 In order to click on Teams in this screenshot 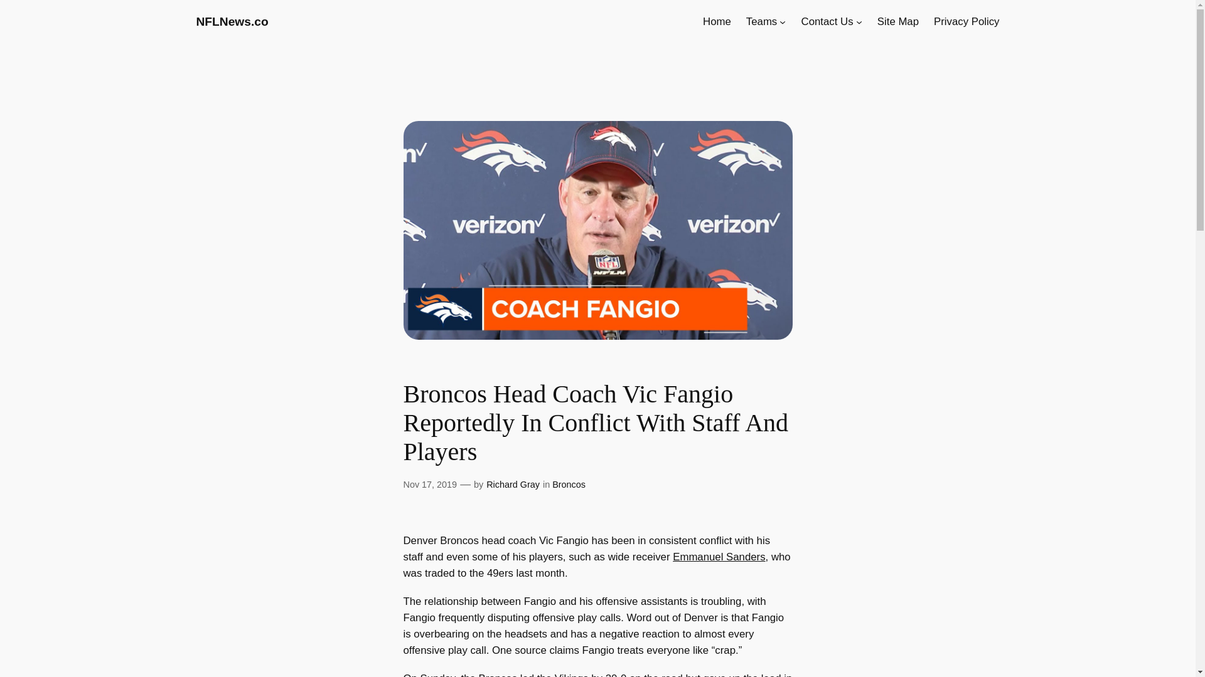, I will do `click(761, 21)`.